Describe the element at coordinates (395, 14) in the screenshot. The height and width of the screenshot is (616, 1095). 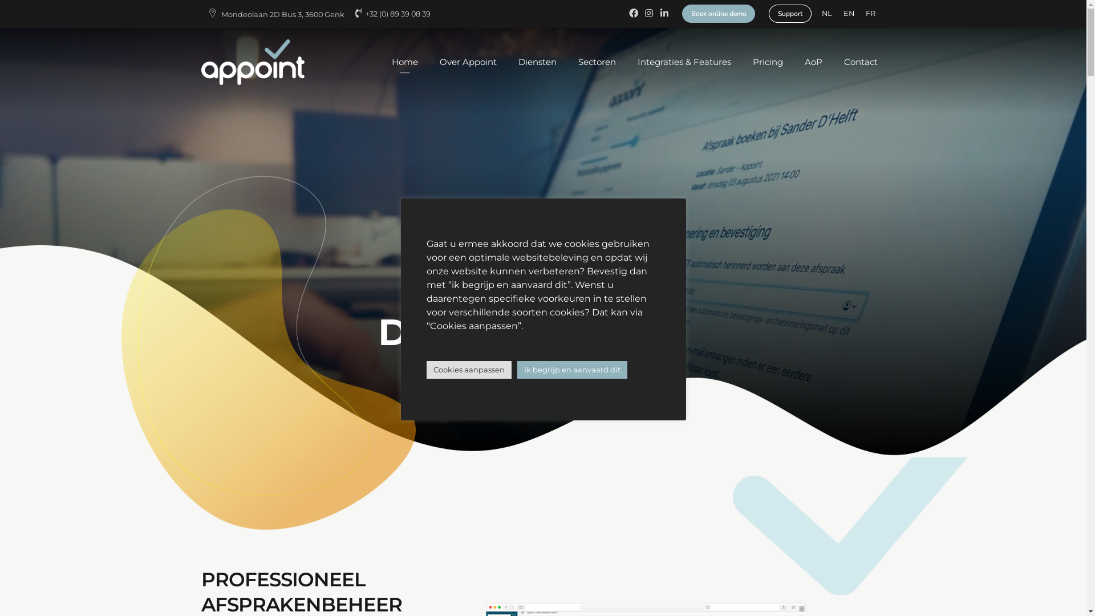
I see `+32 (0) 89 39 08 39` at that location.